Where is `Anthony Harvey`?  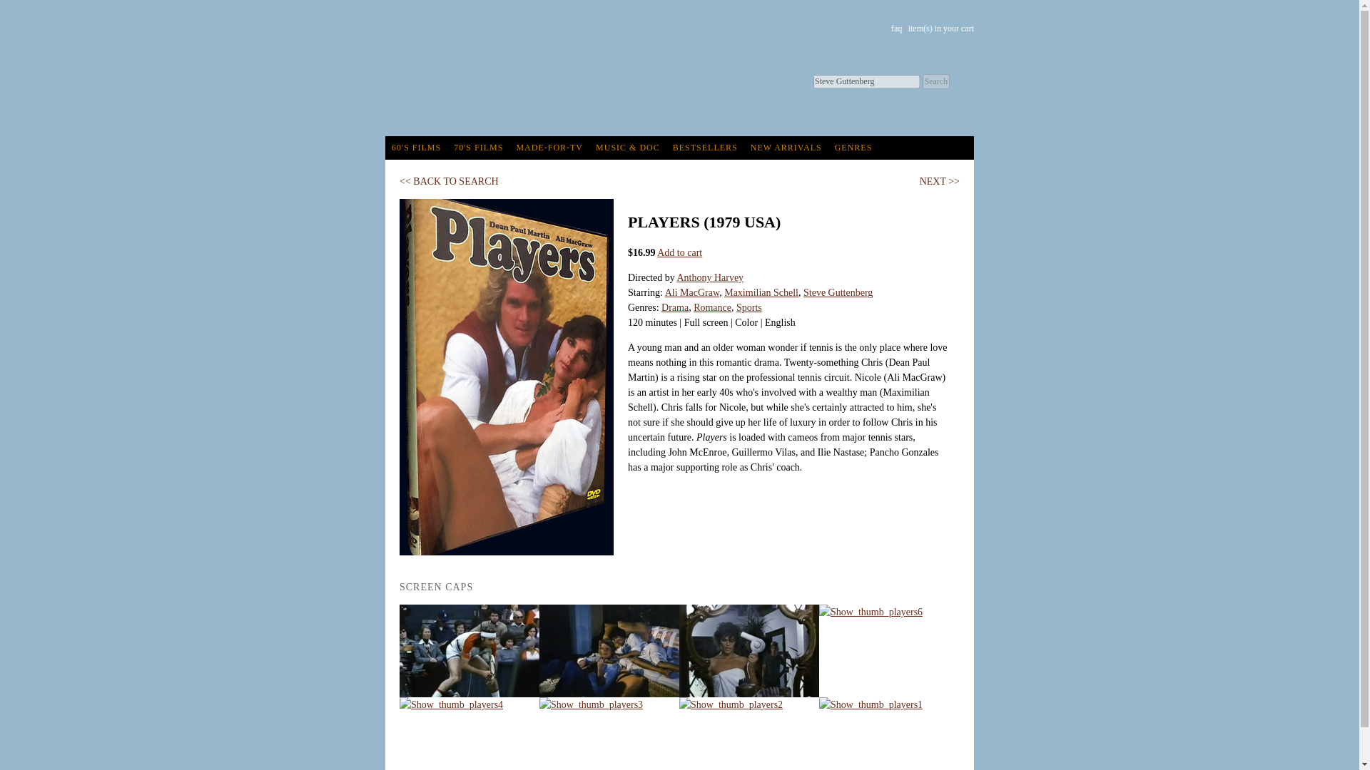 Anthony Harvey is located at coordinates (710, 278).